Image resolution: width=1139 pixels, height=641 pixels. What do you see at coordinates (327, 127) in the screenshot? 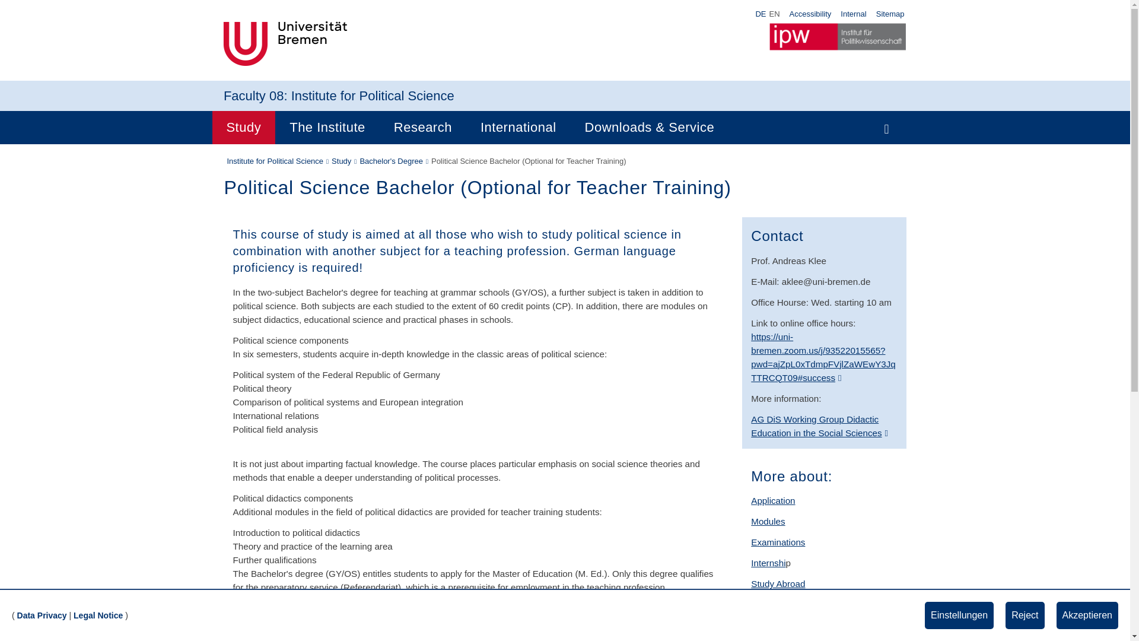
I see `The Institute` at bounding box center [327, 127].